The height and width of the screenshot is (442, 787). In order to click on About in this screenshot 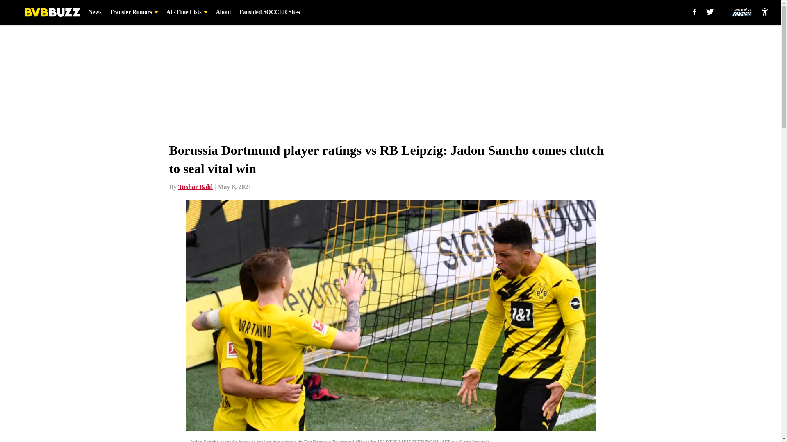, I will do `click(223, 12)`.